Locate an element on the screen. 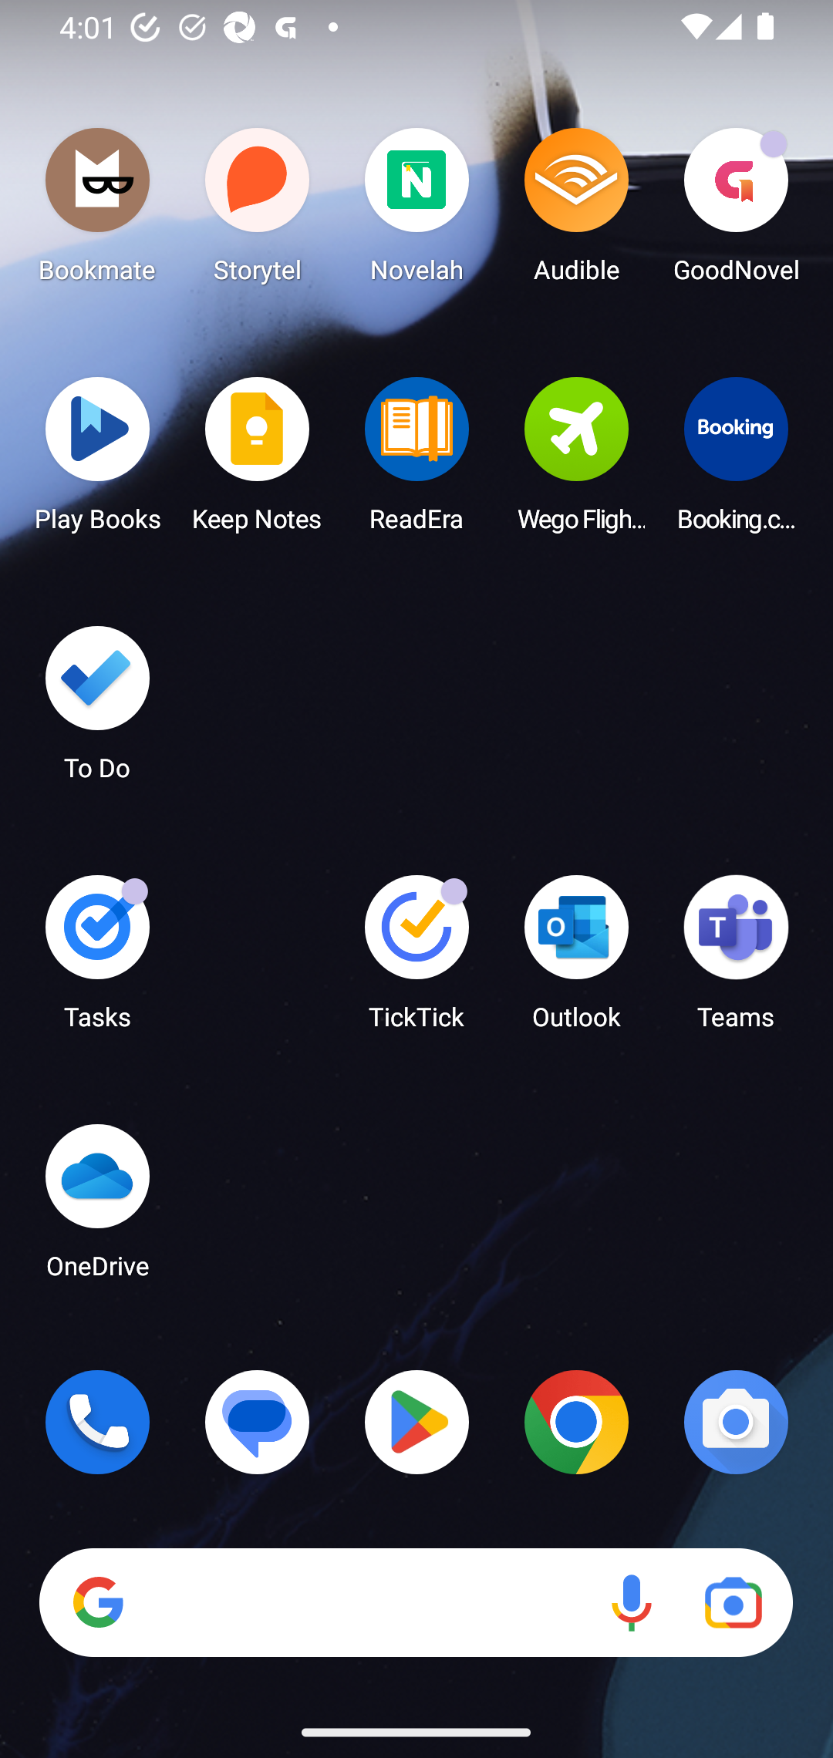 Image resolution: width=833 pixels, height=1758 pixels. Outlook is located at coordinates (576, 959).